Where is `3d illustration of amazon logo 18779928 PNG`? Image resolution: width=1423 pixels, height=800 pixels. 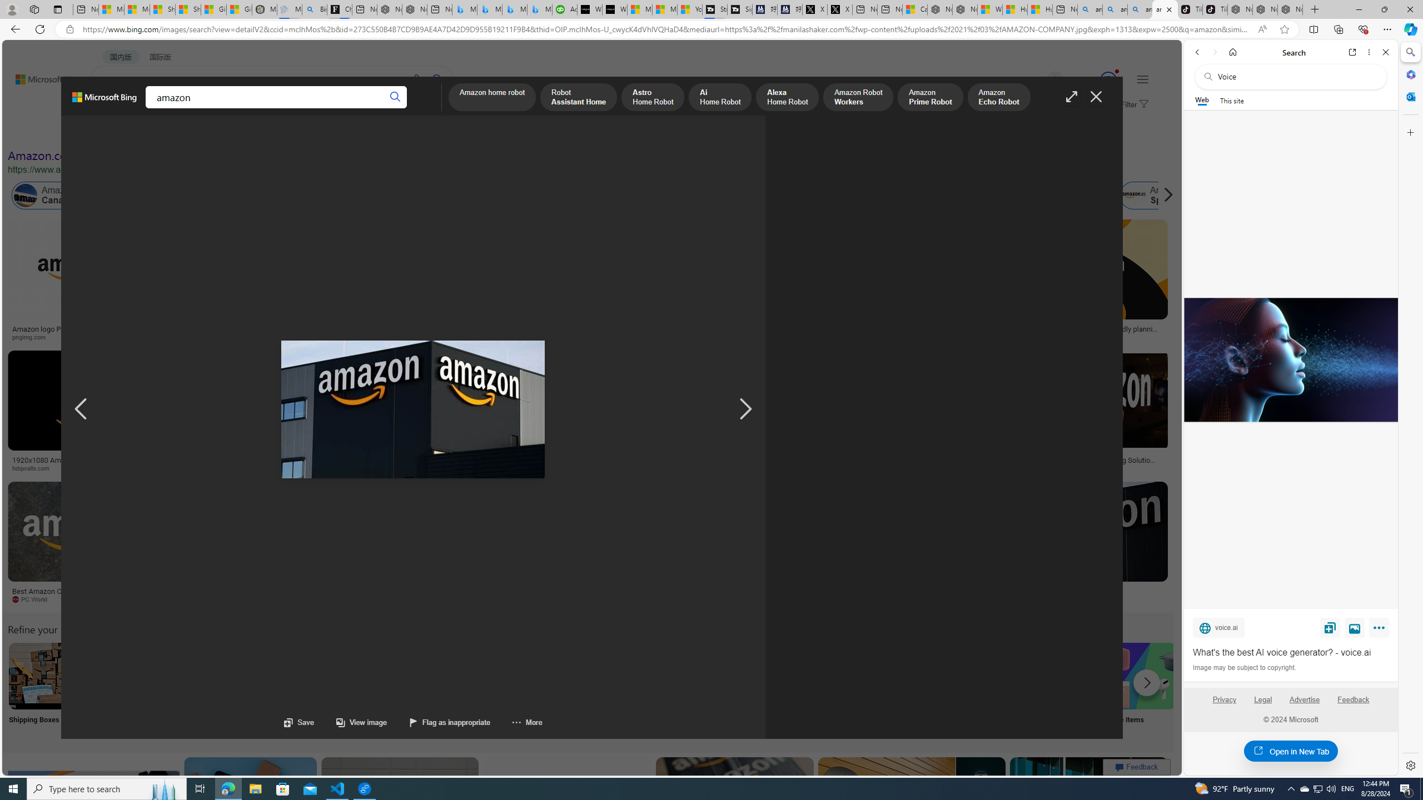 3d illustration of amazon logo 18779928 PNG is located at coordinates (918, 463).